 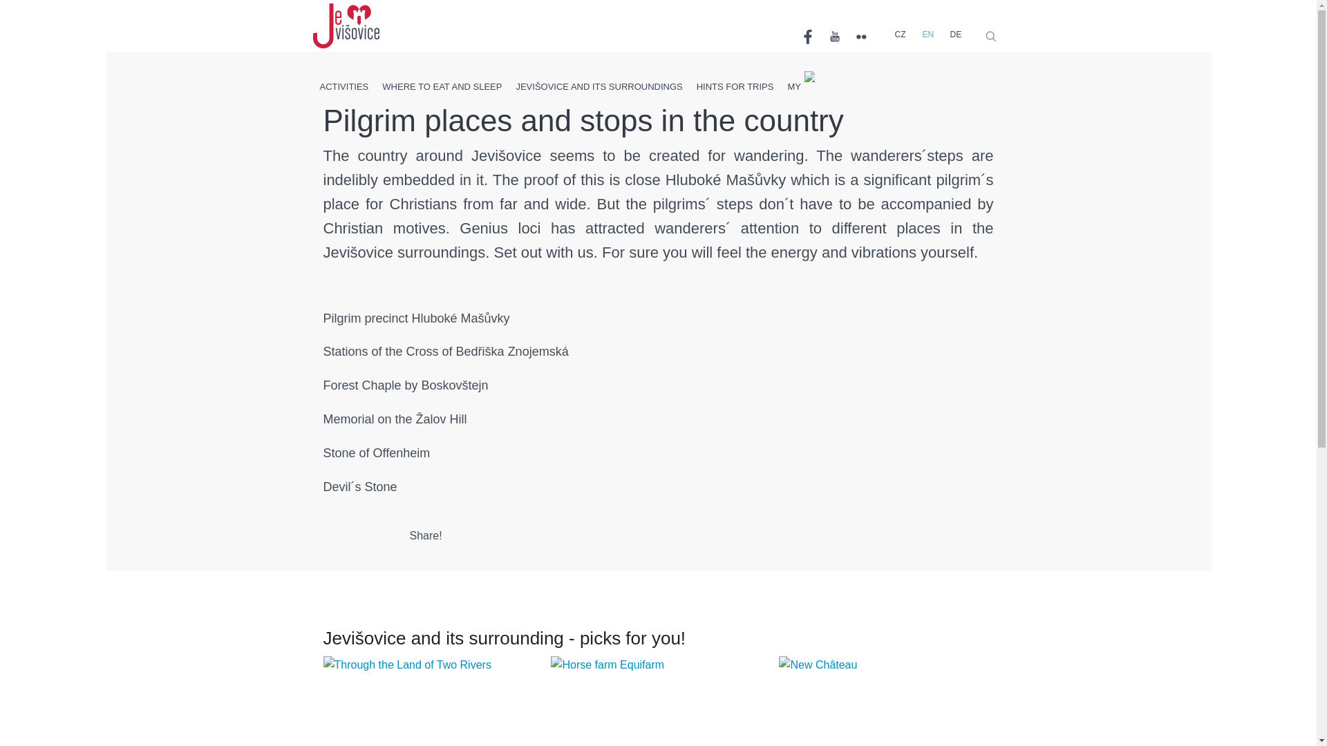 I want to click on WHERE TO EAT AND SLEEP, so click(x=442, y=86).